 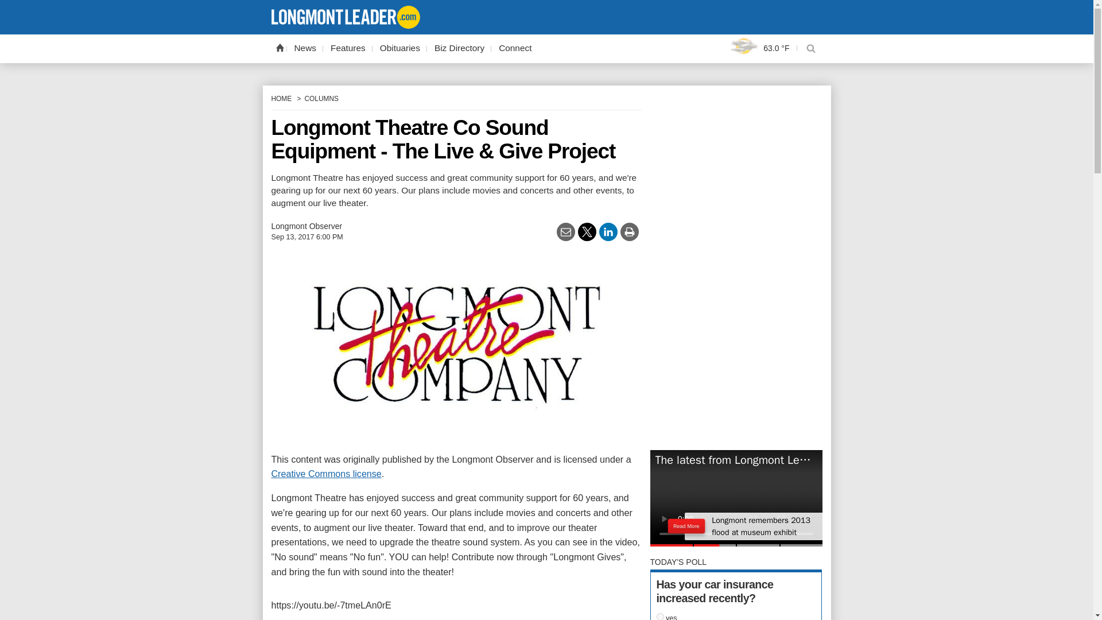 What do you see at coordinates (279, 47) in the screenshot?
I see `Home` at bounding box center [279, 47].